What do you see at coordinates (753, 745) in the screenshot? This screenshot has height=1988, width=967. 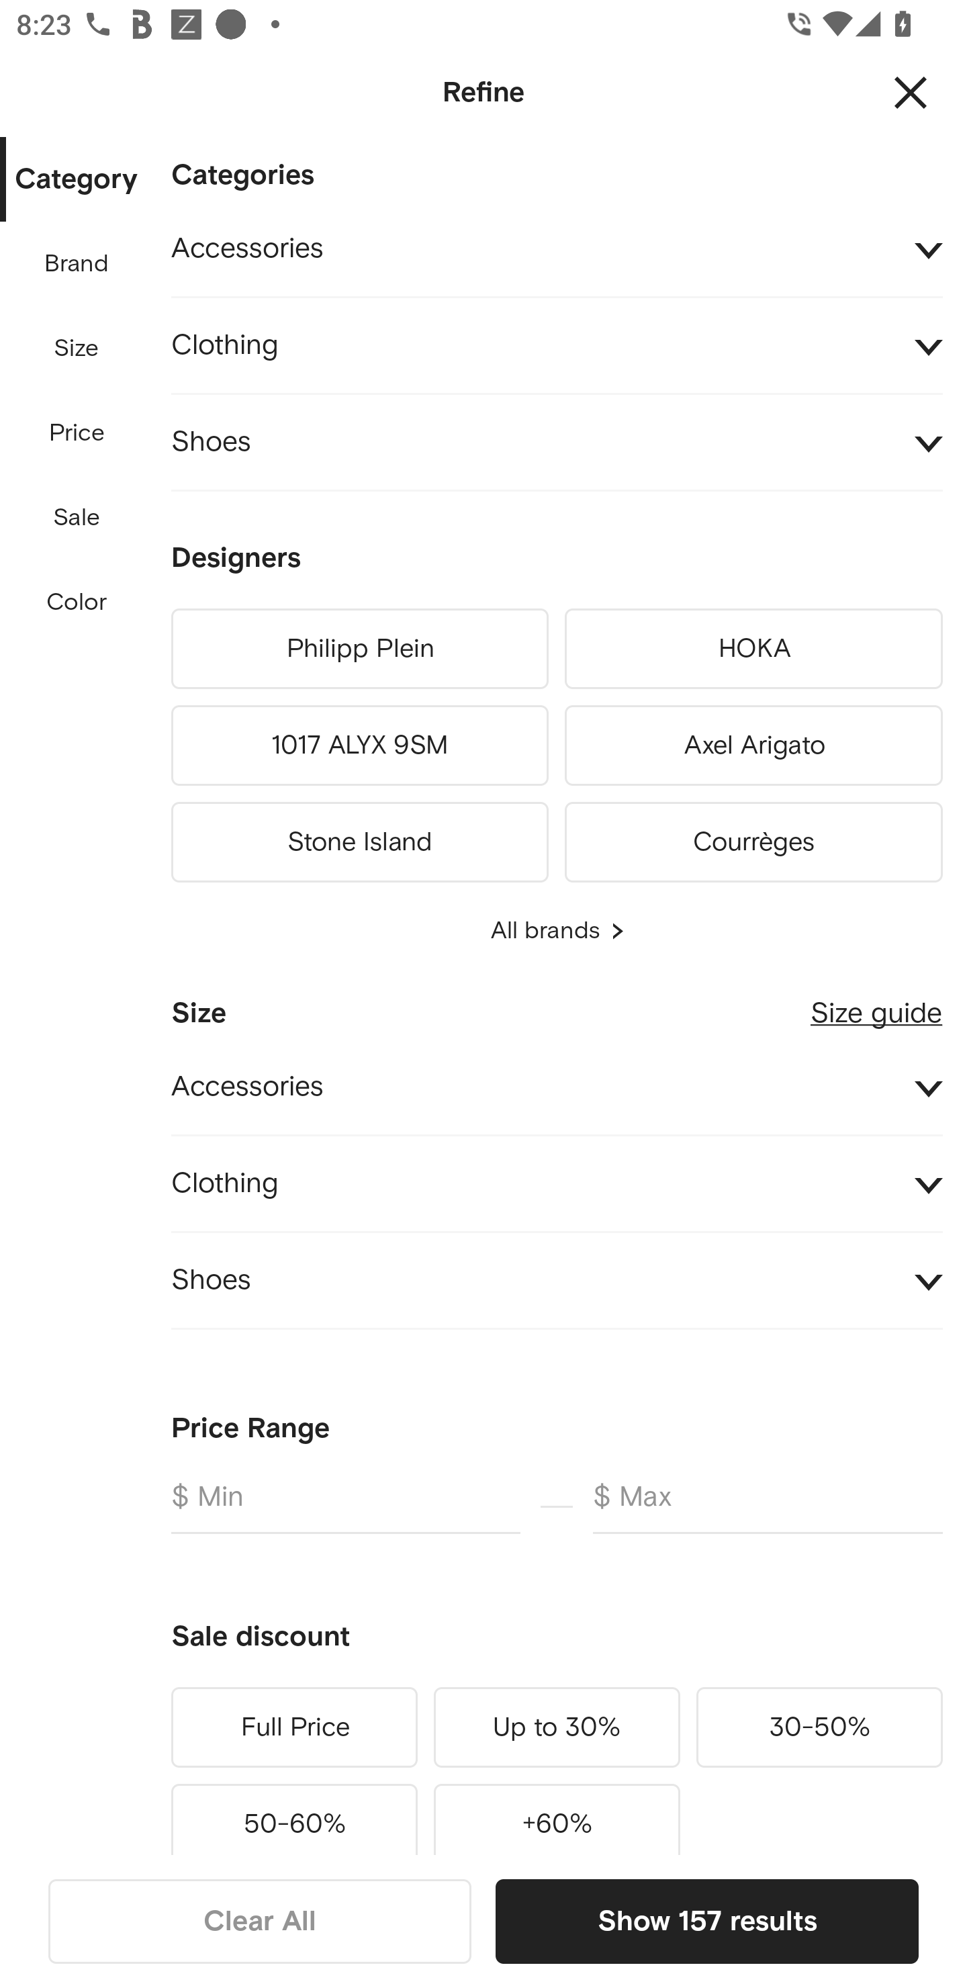 I see `Axel Arigato` at bounding box center [753, 745].